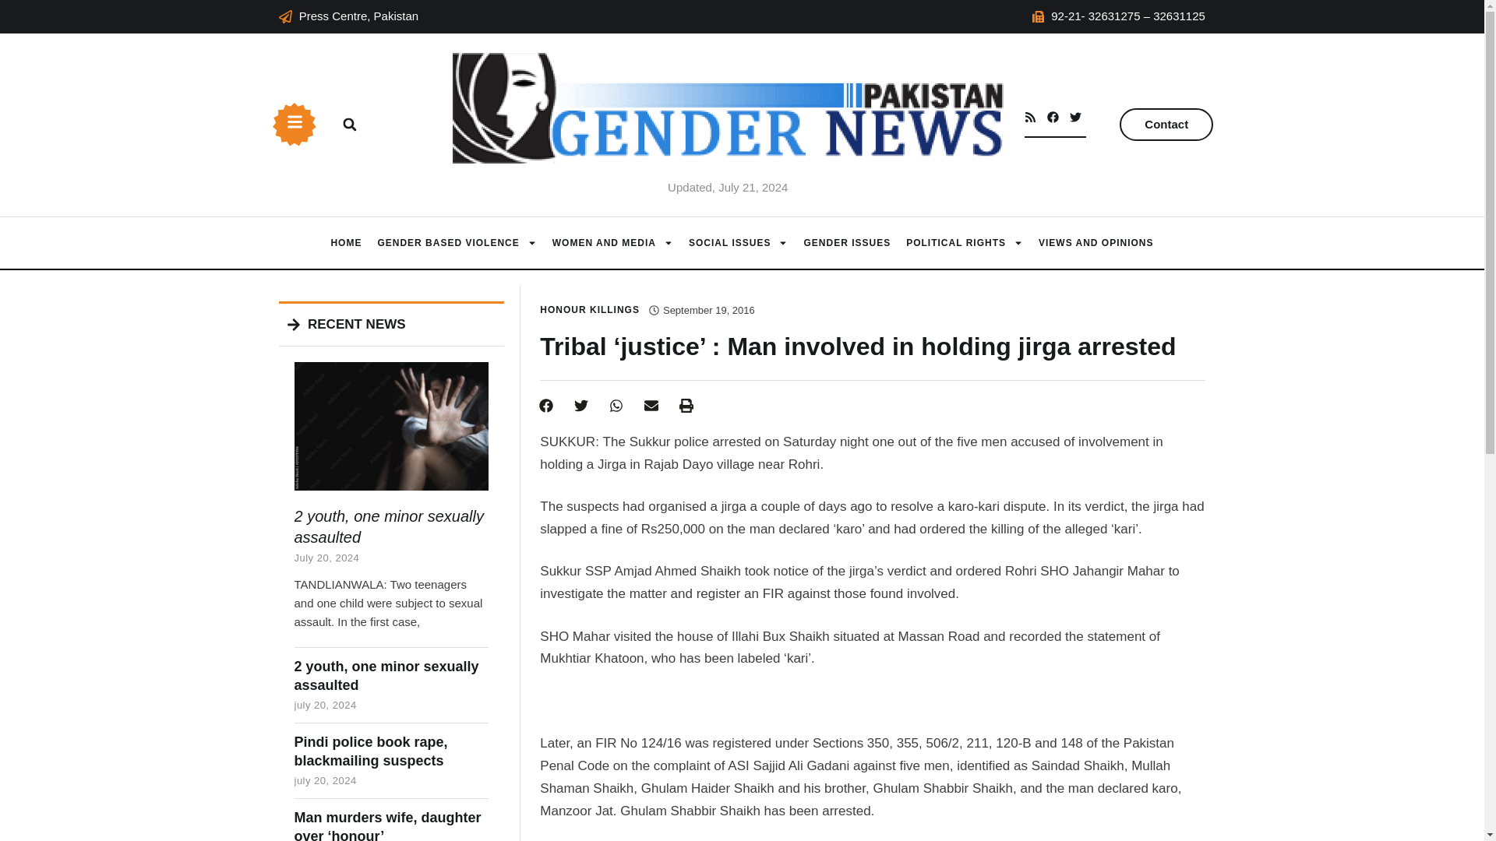  What do you see at coordinates (1166, 125) in the screenshot?
I see `Contact` at bounding box center [1166, 125].